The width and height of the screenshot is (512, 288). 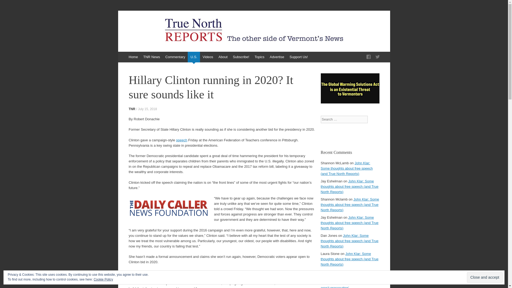 What do you see at coordinates (208, 57) in the screenshot?
I see `Videos` at bounding box center [208, 57].